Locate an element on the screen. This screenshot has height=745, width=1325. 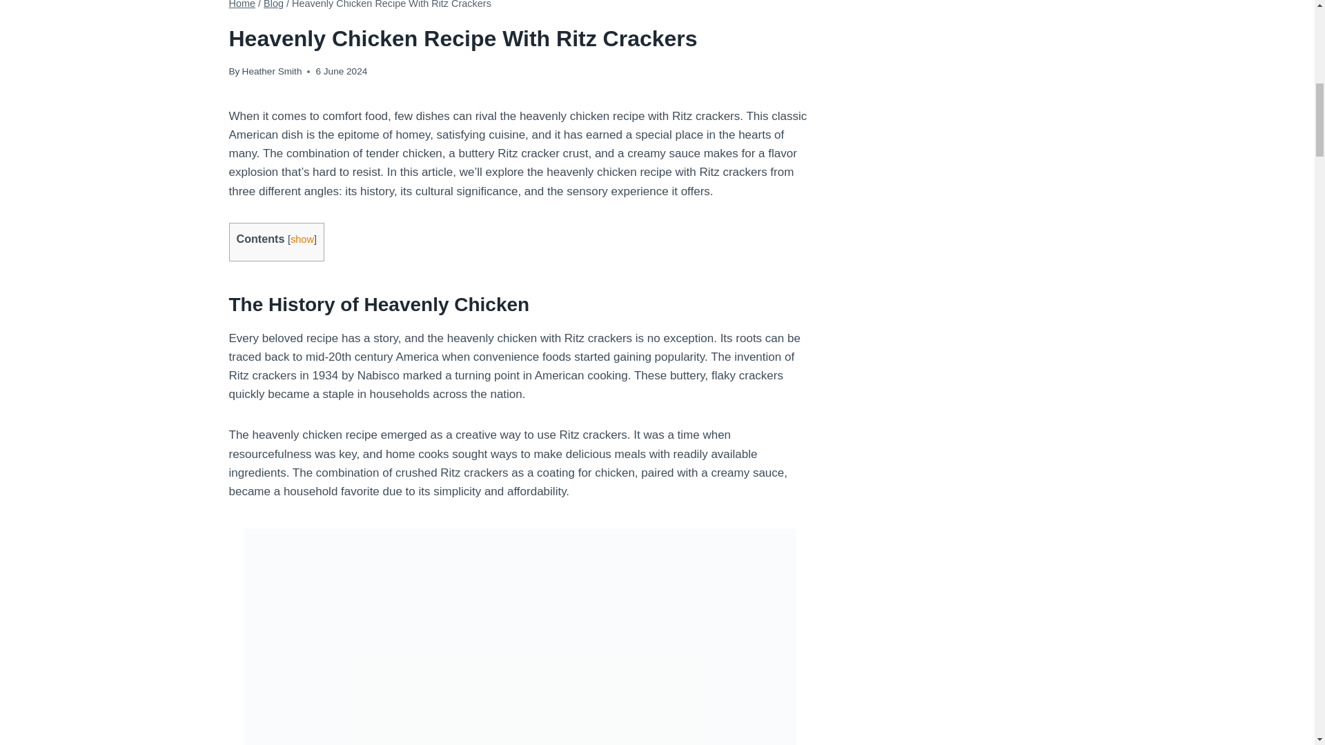
Home is located at coordinates (242, 4).